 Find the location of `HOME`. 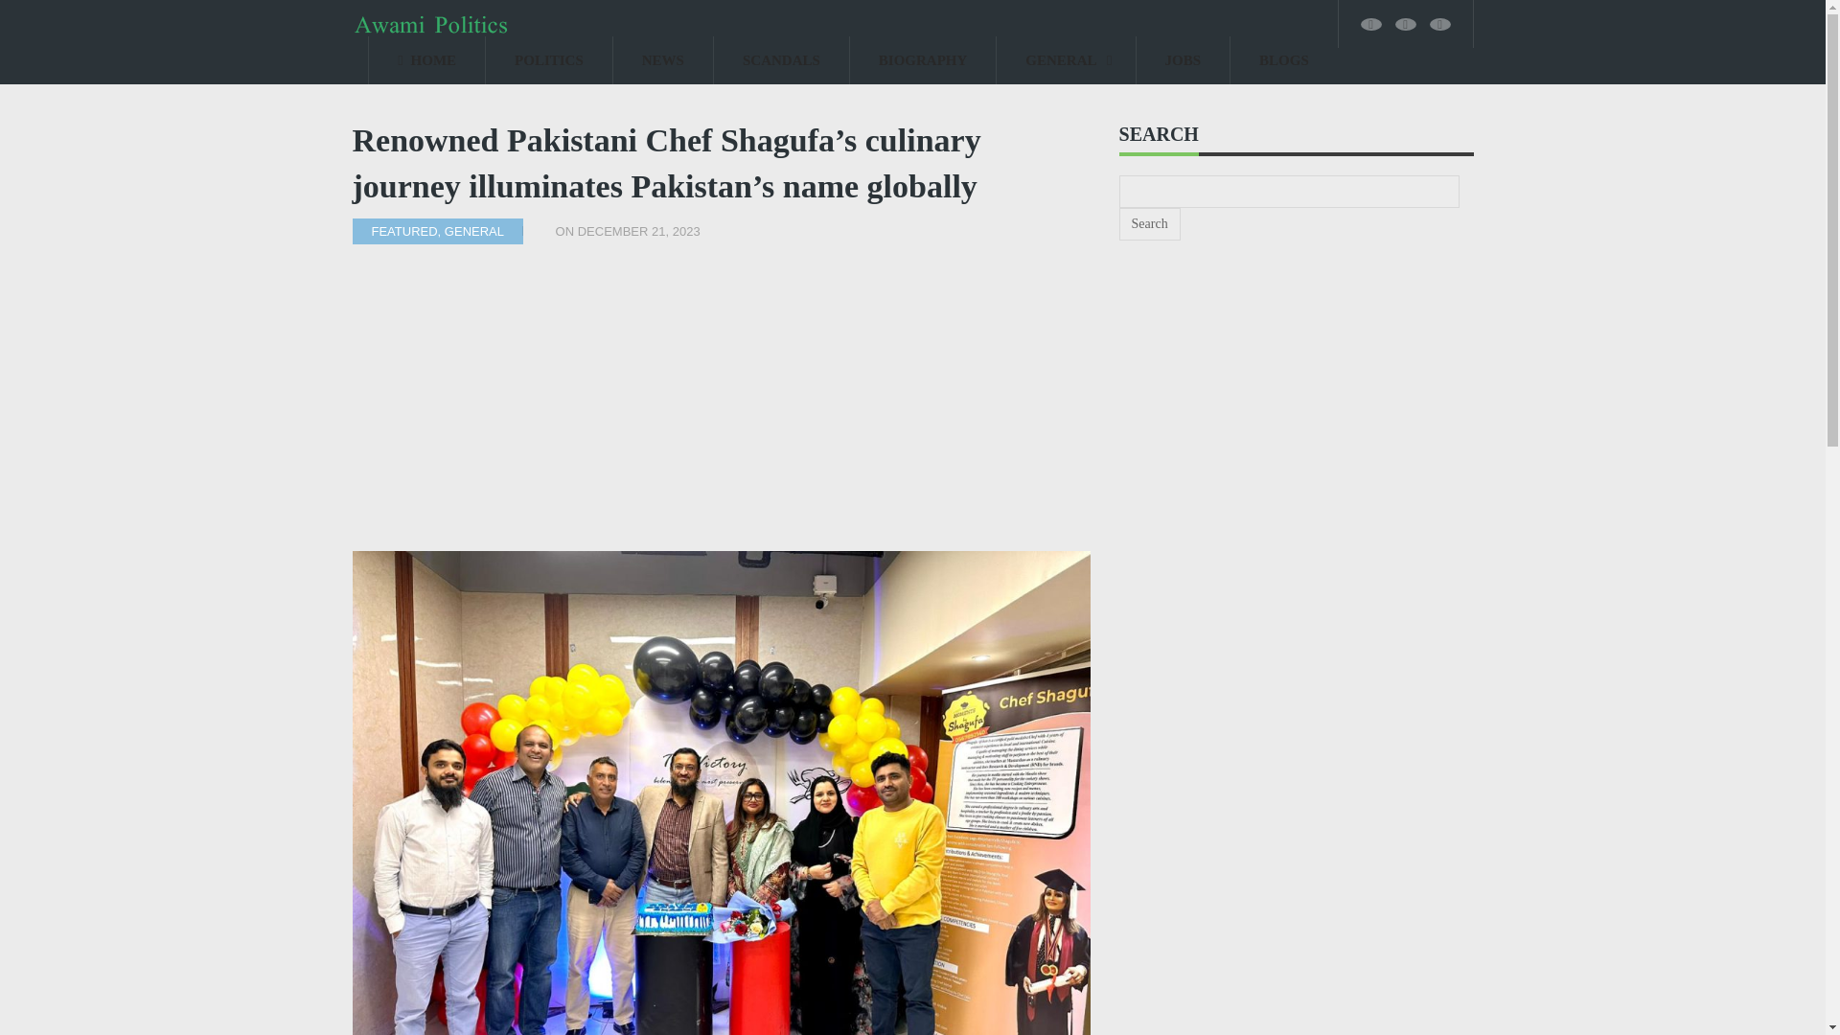

HOME is located at coordinates (427, 59).